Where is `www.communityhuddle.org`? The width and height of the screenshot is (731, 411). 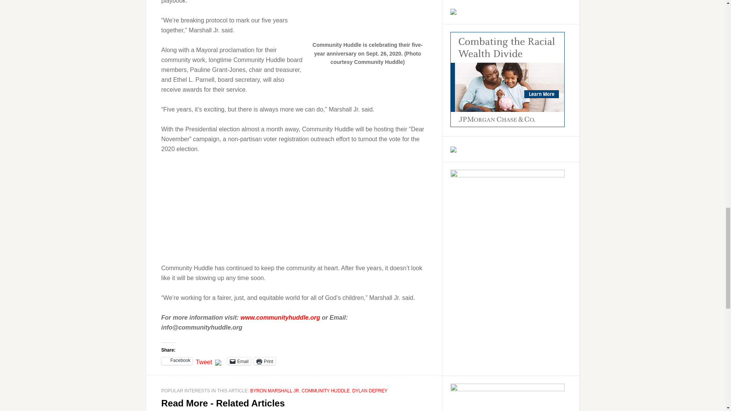 www.communityhuddle.org is located at coordinates (280, 317).